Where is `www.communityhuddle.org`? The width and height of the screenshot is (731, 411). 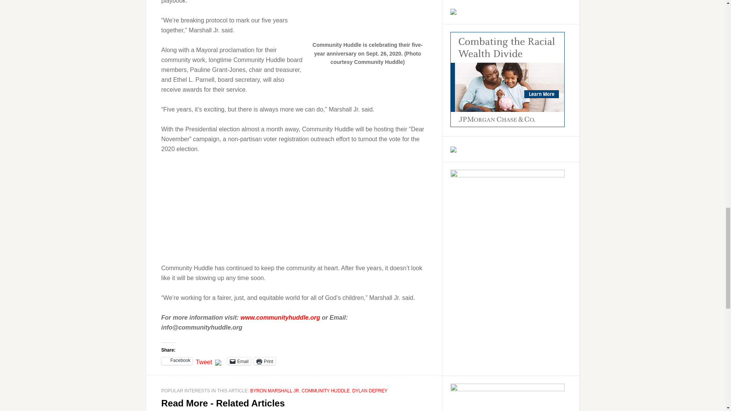 www.communityhuddle.org is located at coordinates (280, 317).